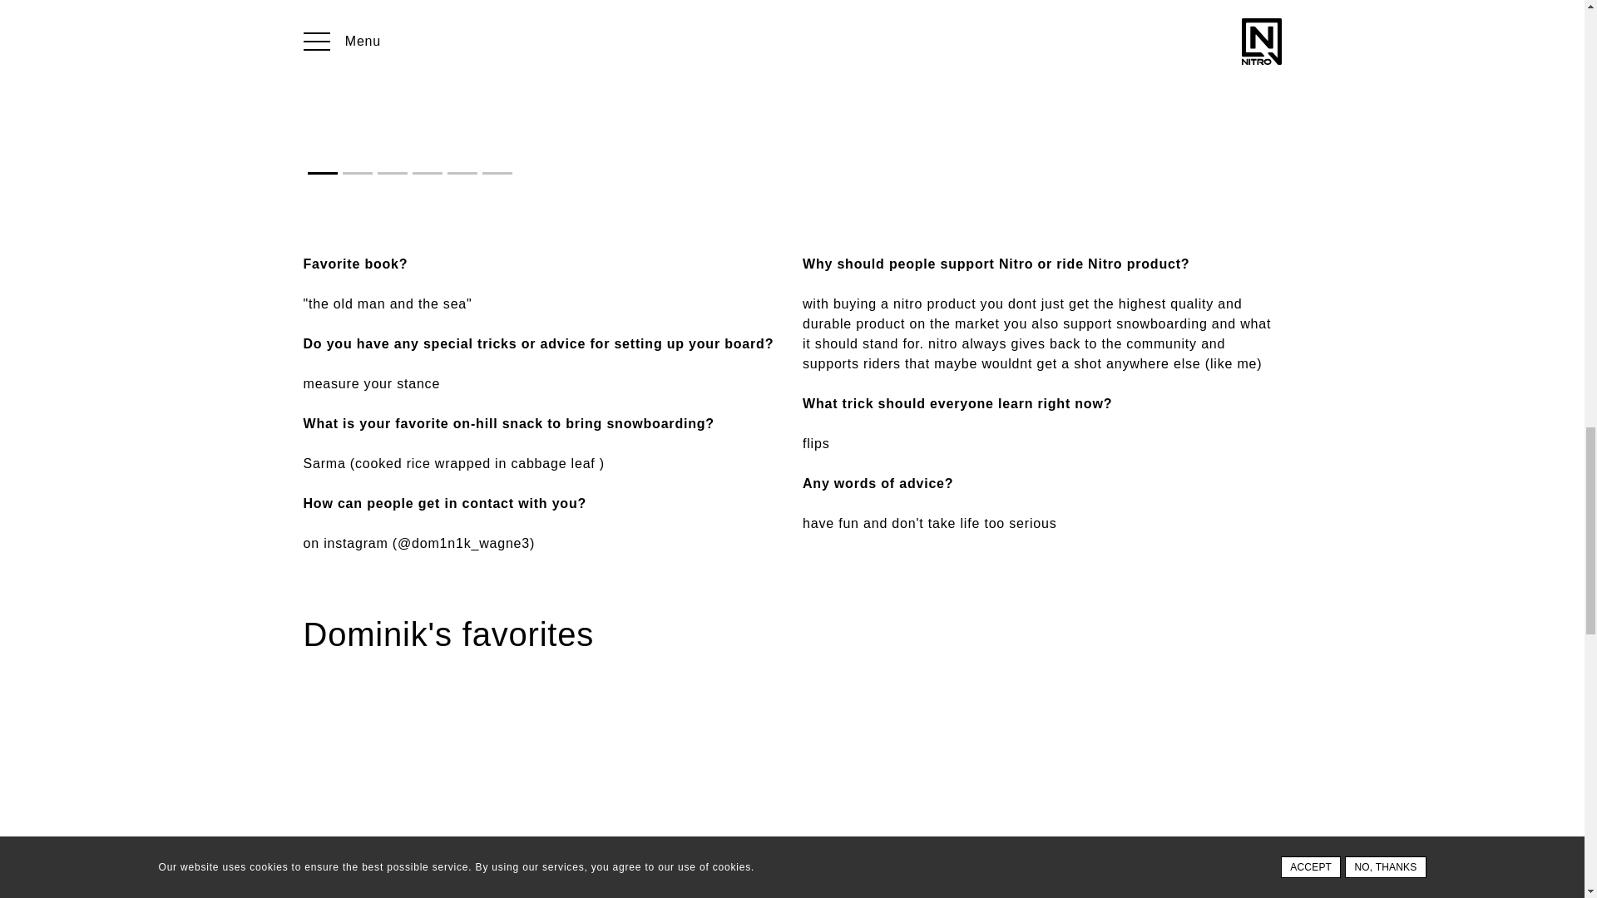  I want to click on 4, so click(427, 173).